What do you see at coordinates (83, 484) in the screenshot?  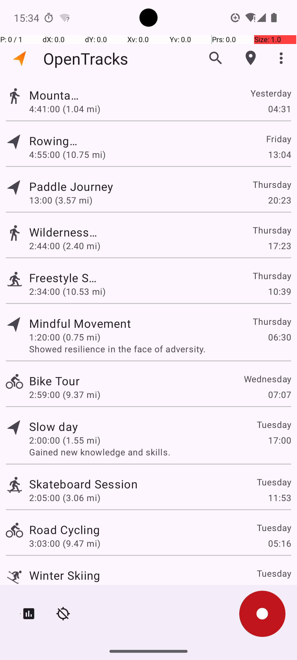 I see `Skateboard Session` at bounding box center [83, 484].